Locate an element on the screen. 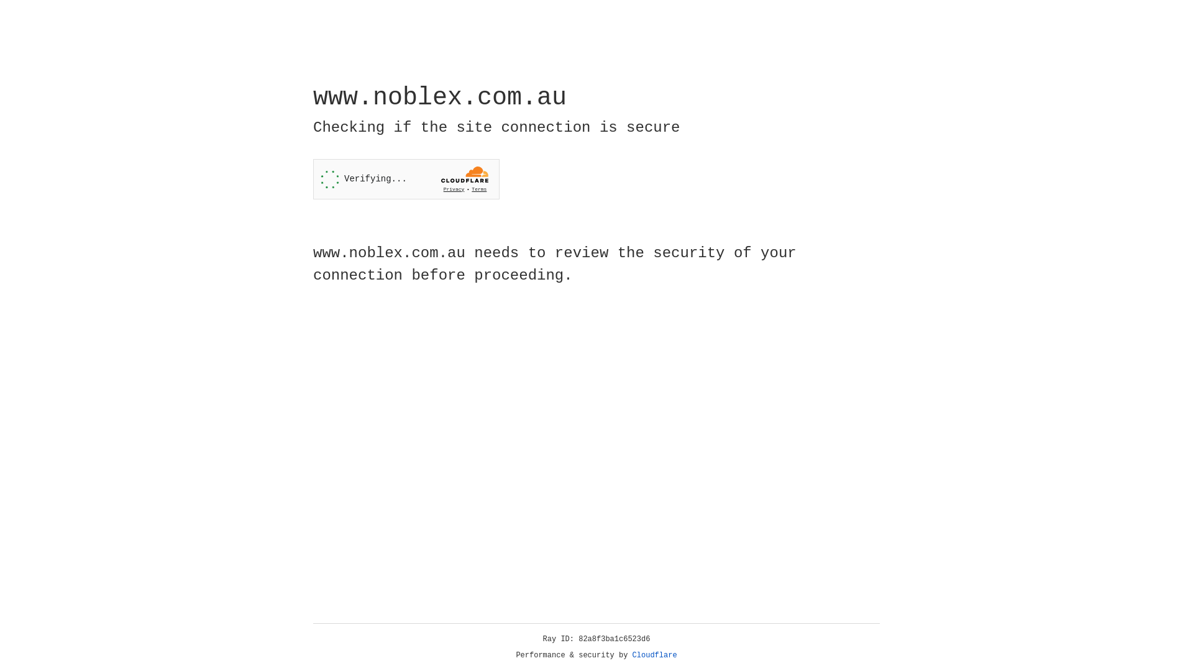 This screenshot has width=1193, height=671. Cloudflare is located at coordinates (655, 655).